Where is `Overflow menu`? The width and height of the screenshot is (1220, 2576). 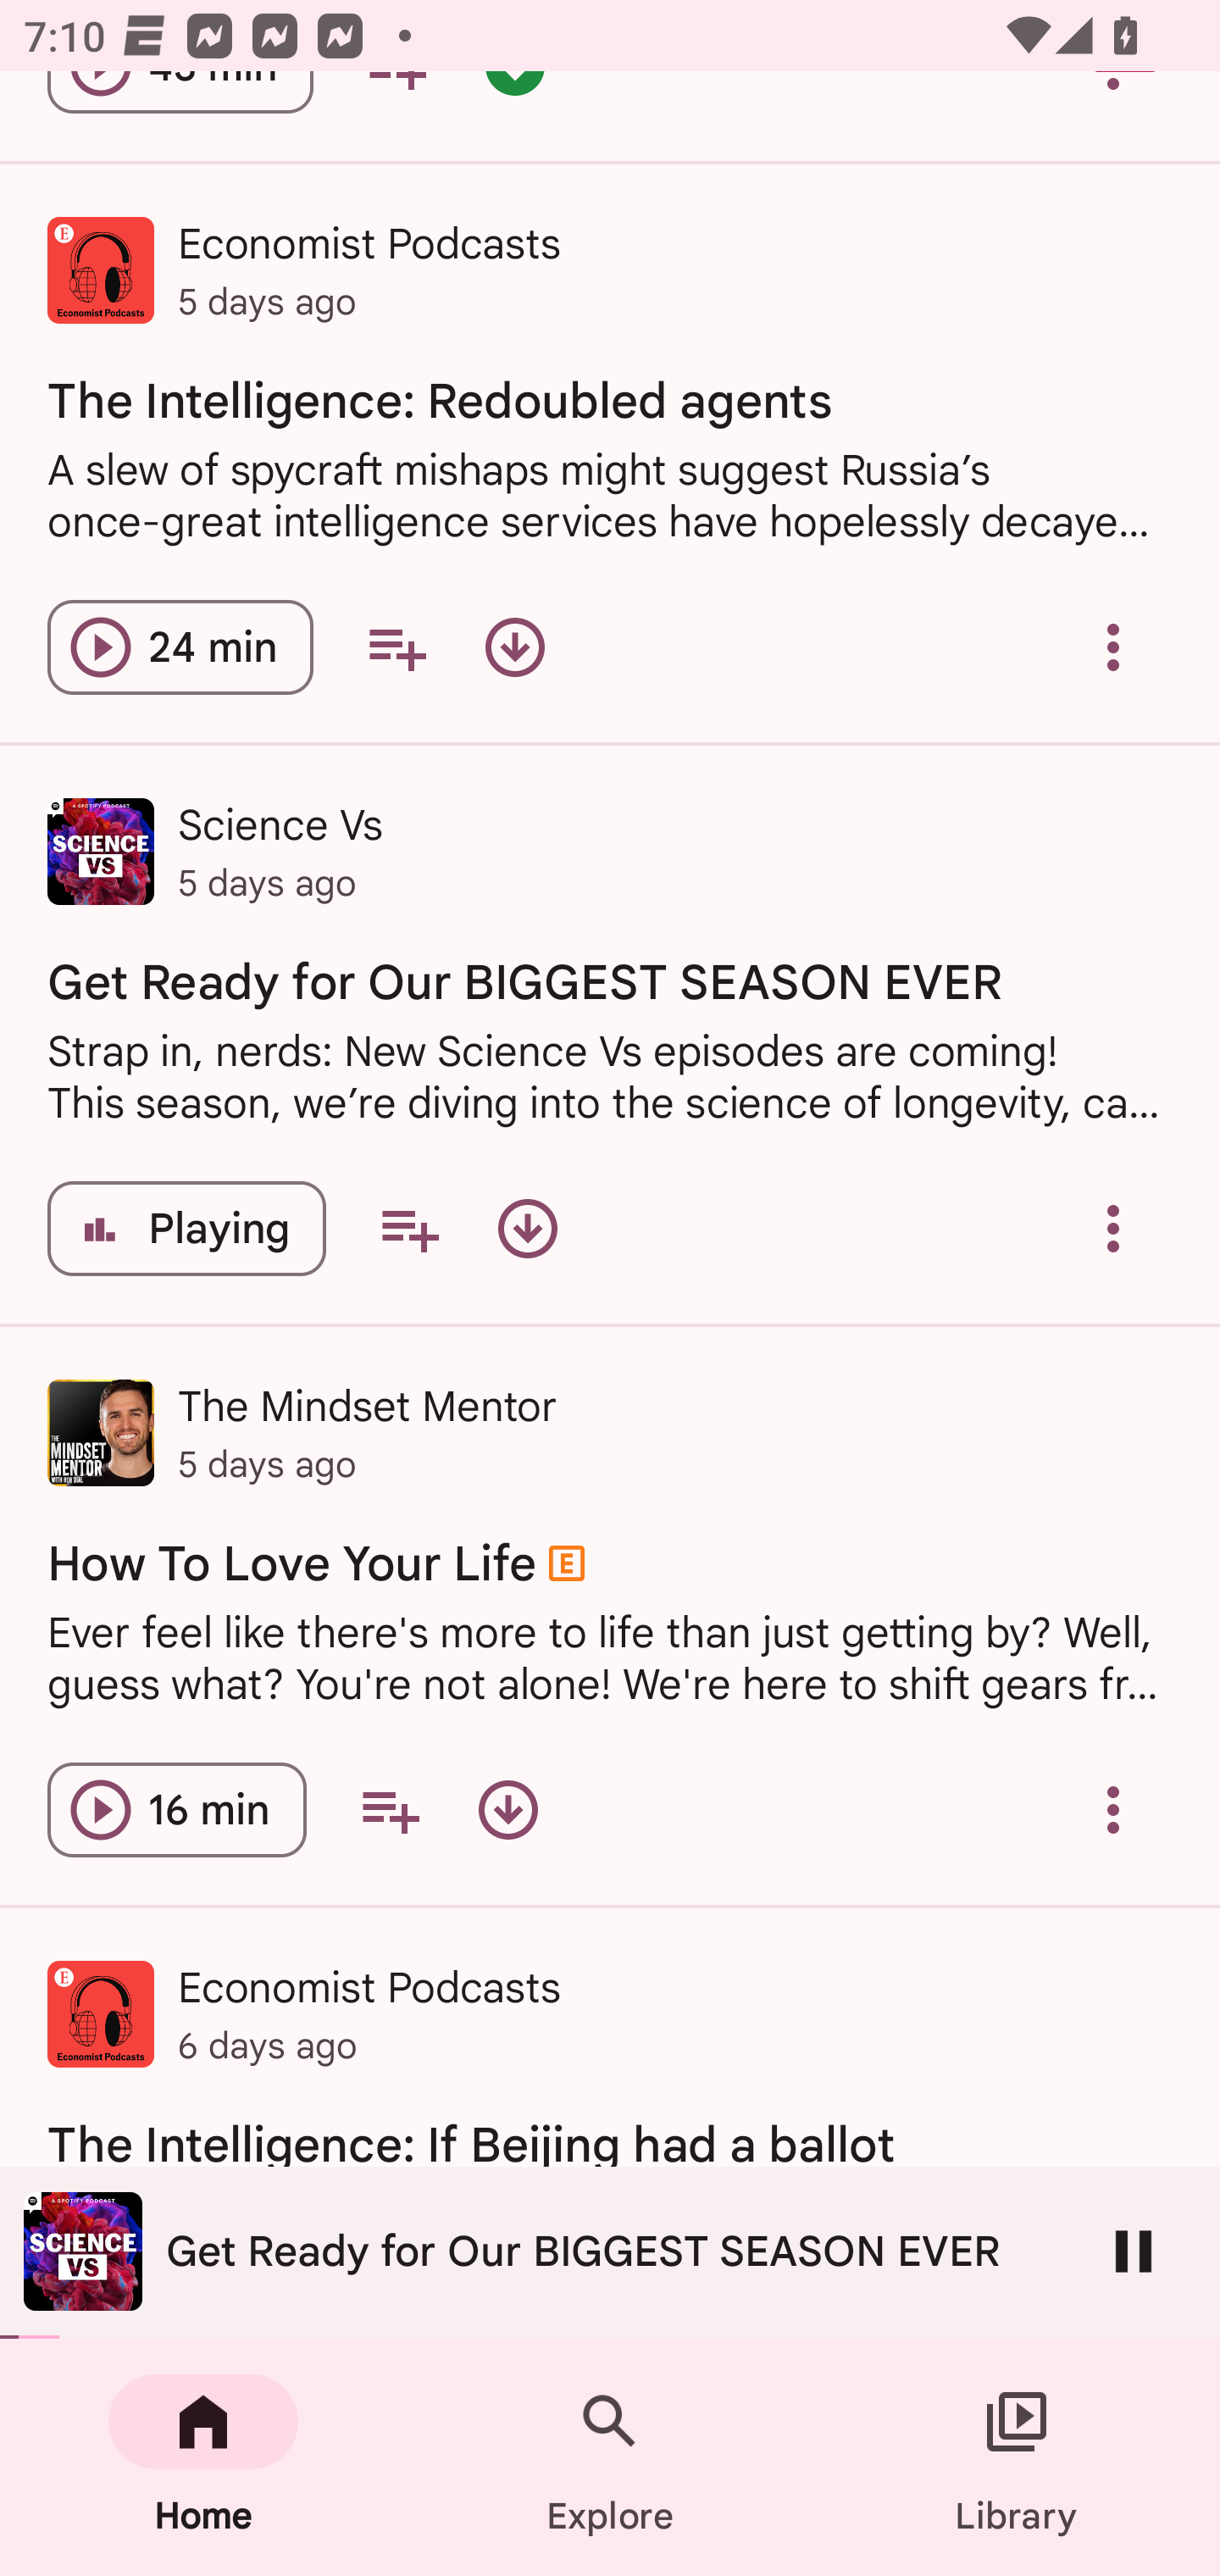
Overflow menu is located at coordinates (1113, 647).